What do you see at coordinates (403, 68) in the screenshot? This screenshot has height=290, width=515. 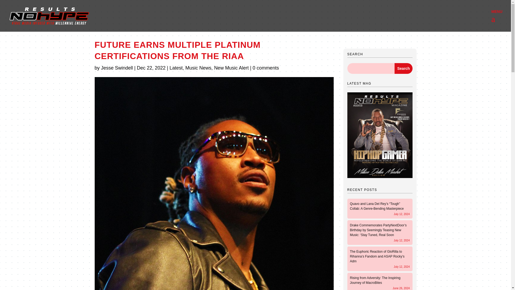 I see `Search` at bounding box center [403, 68].